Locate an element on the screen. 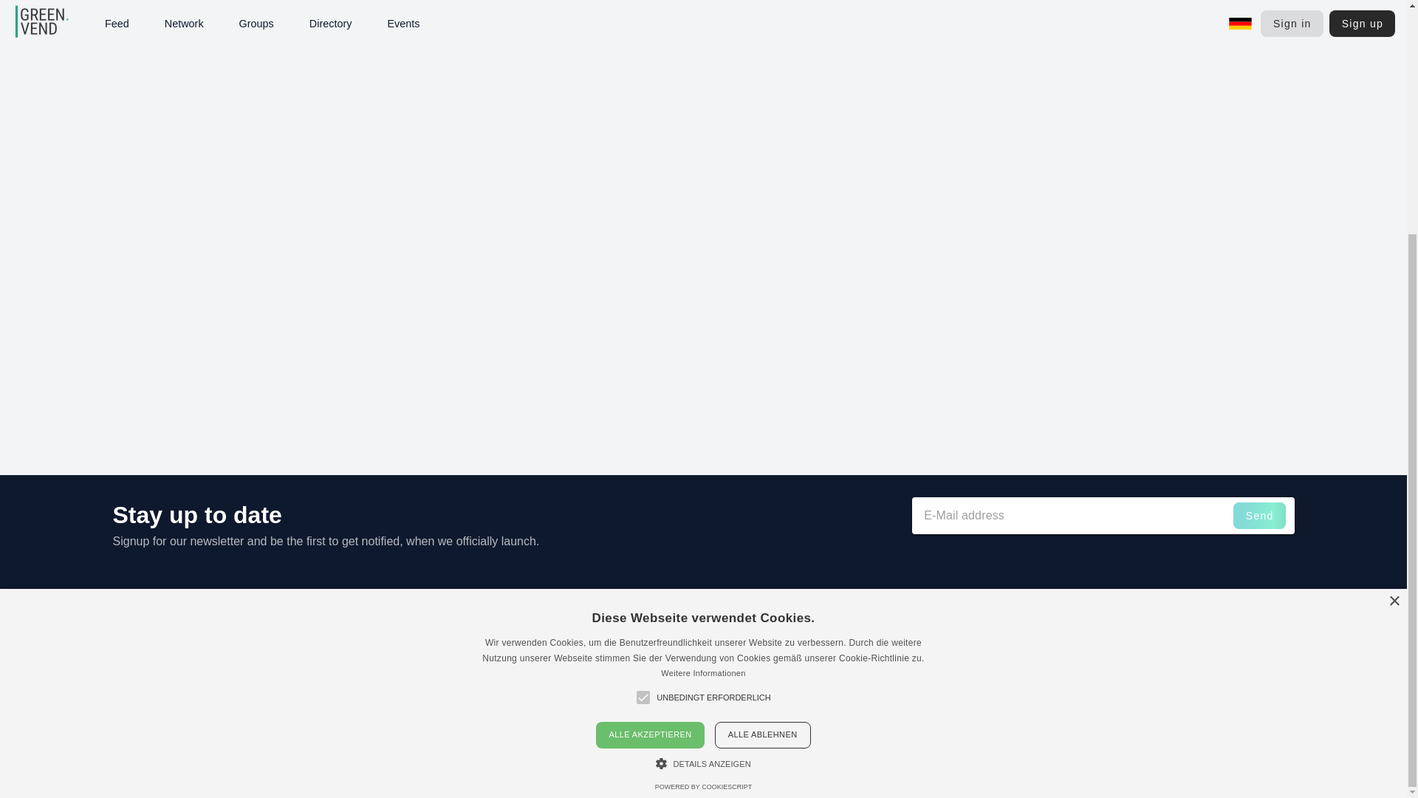  POWERED BY COOKIESCRIPT is located at coordinates (703, 464).